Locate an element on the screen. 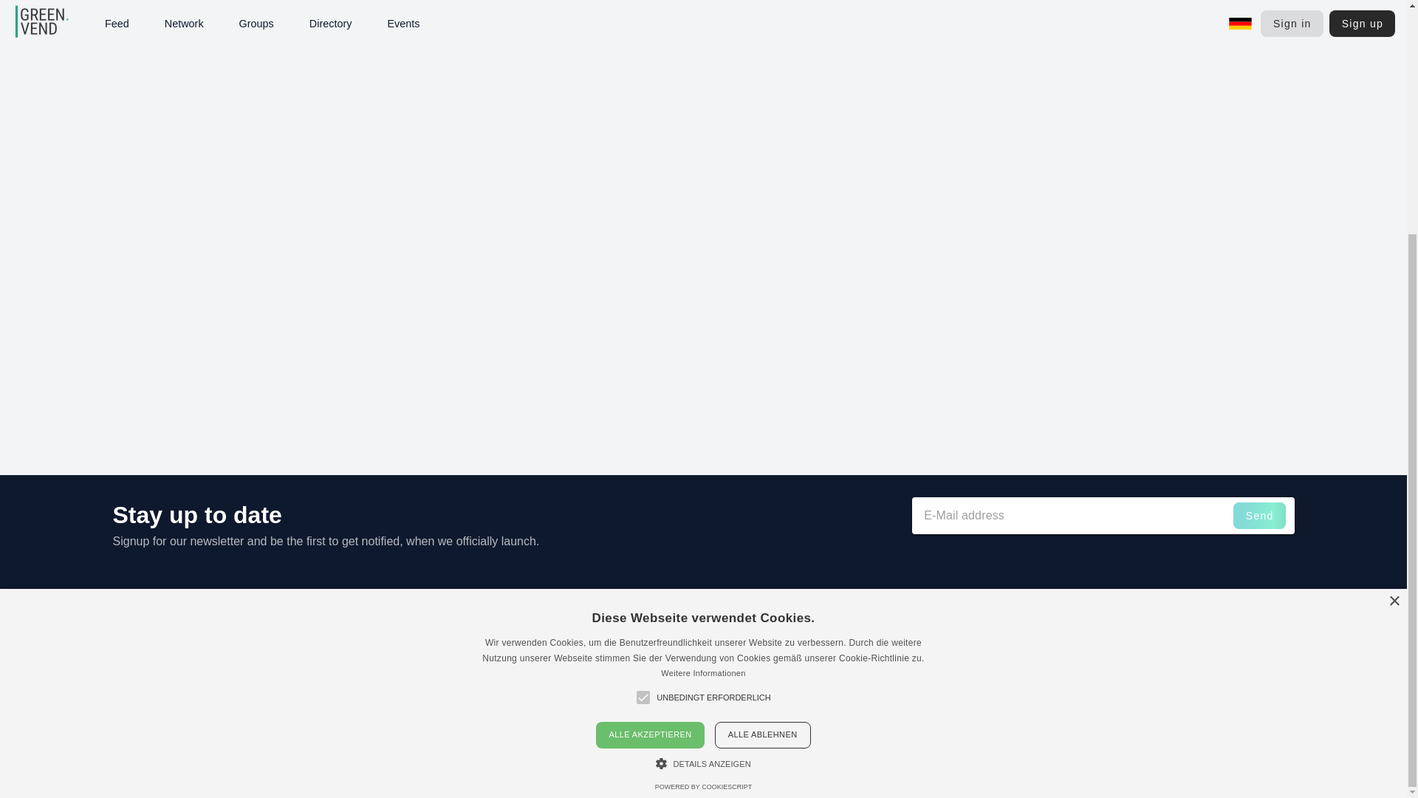  POWERED BY COOKIESCRIPT is located at coordinates (703, 464).